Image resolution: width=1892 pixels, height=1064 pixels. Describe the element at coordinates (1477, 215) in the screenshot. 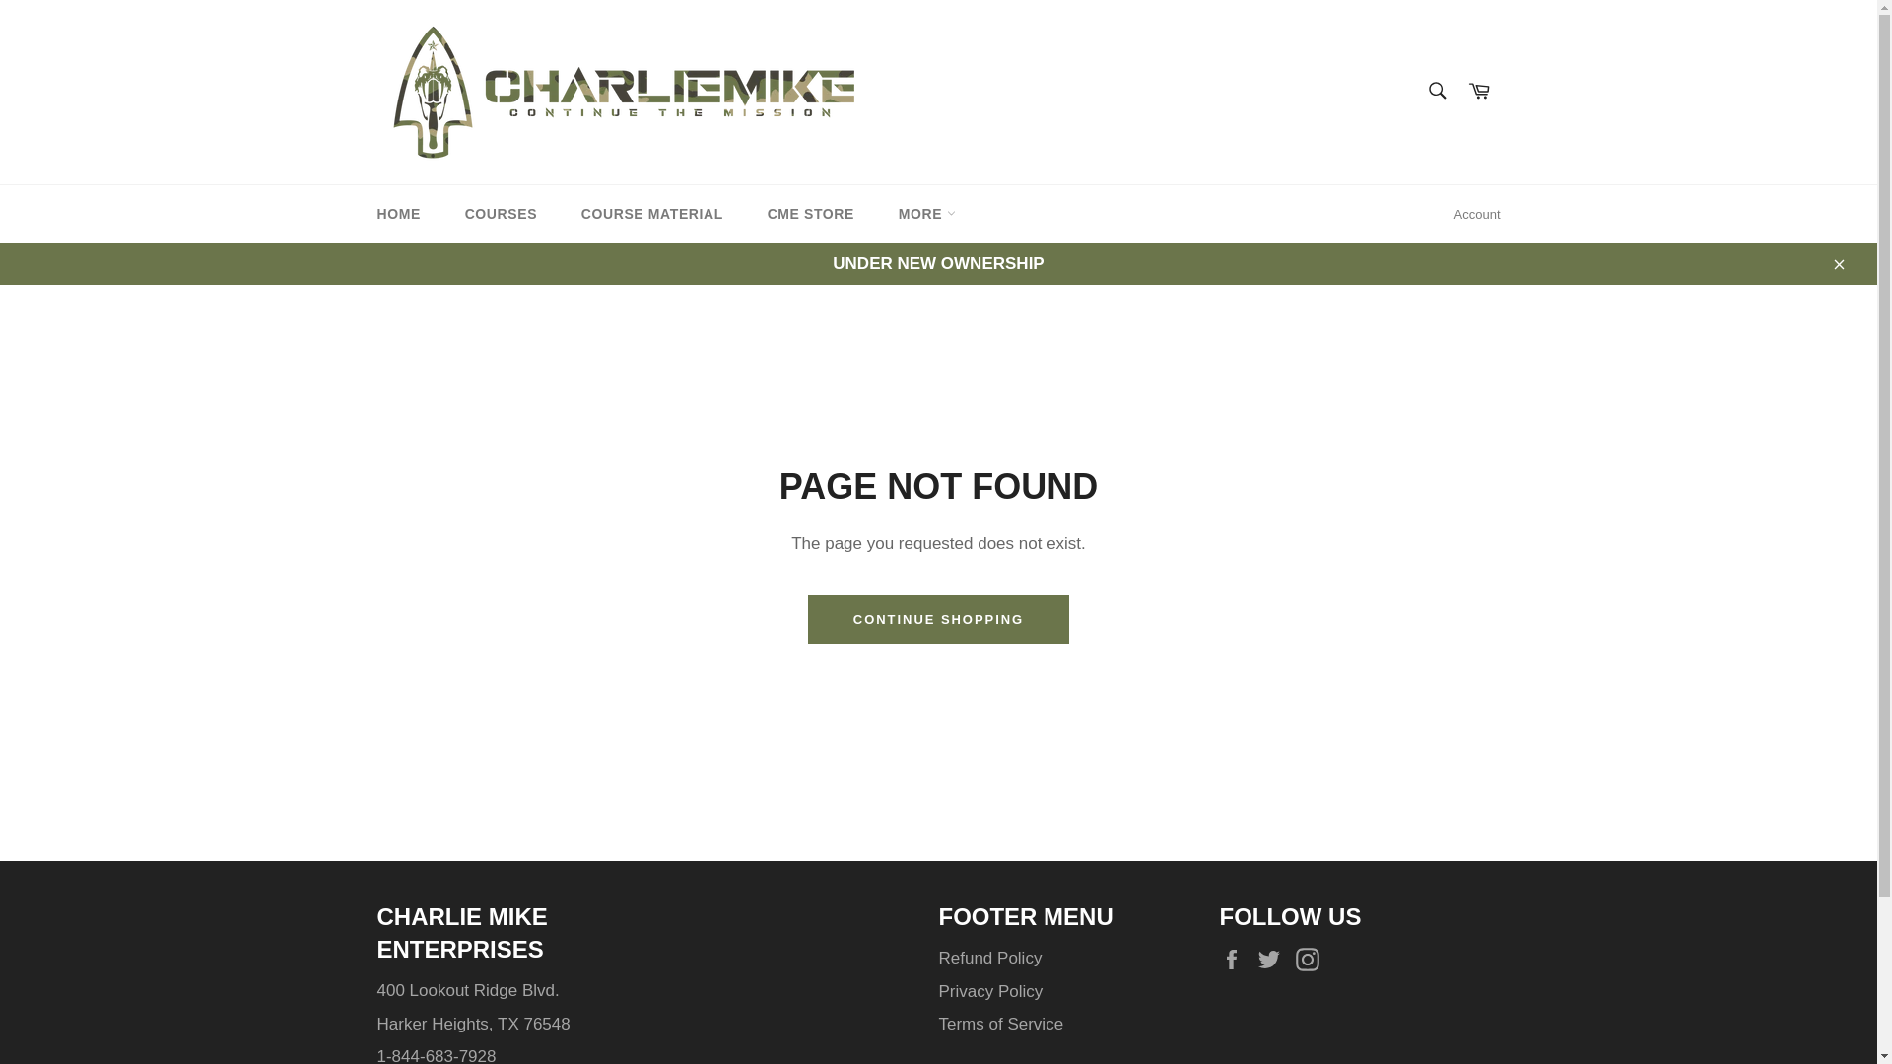

I see `Account` at that location.